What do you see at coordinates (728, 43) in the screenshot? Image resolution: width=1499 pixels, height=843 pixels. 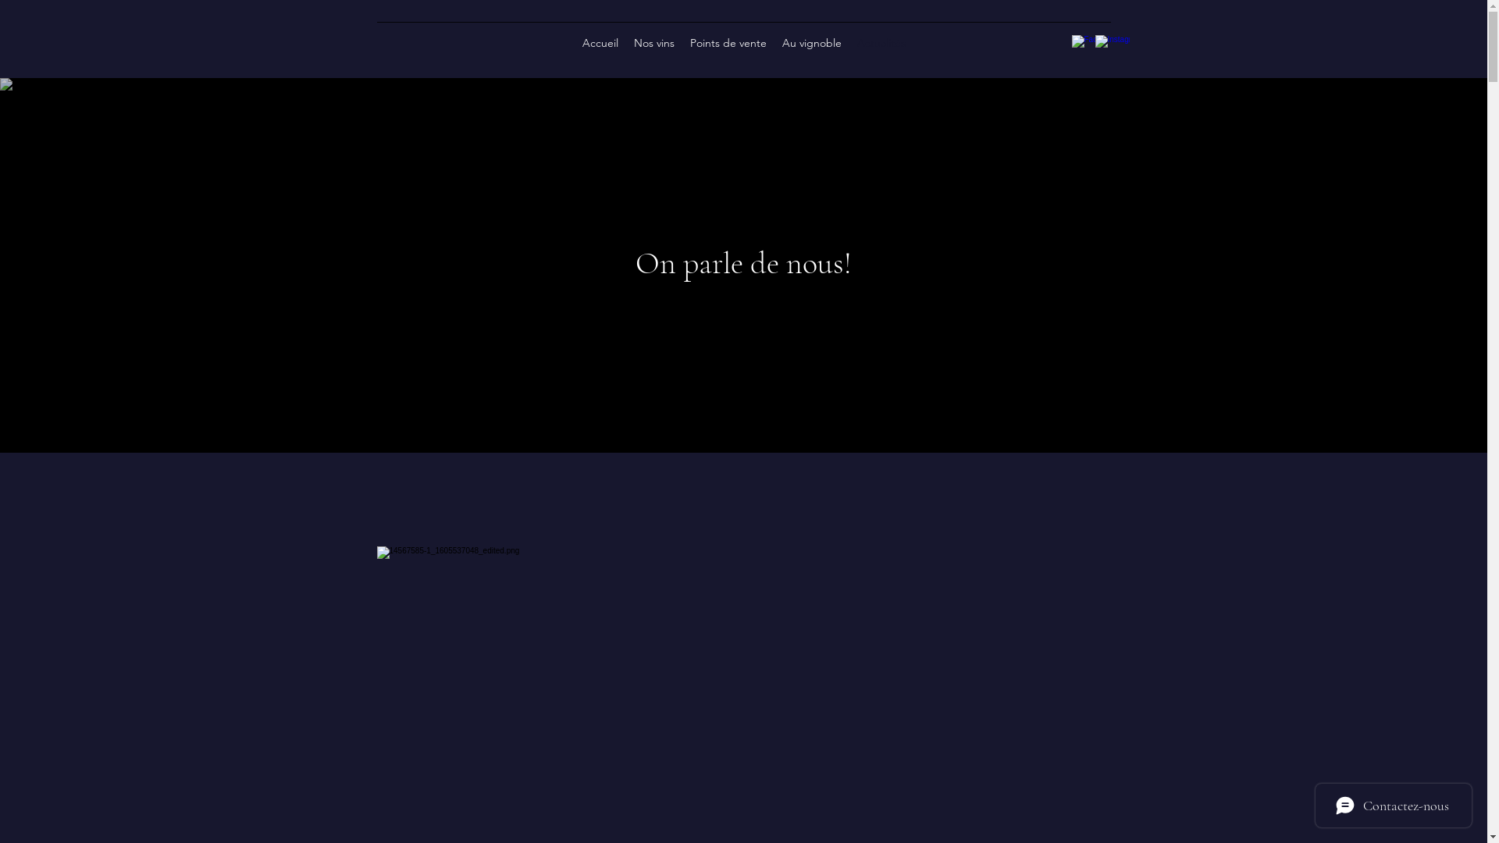 I see `Points de vente` at bounding box center [728, 43].